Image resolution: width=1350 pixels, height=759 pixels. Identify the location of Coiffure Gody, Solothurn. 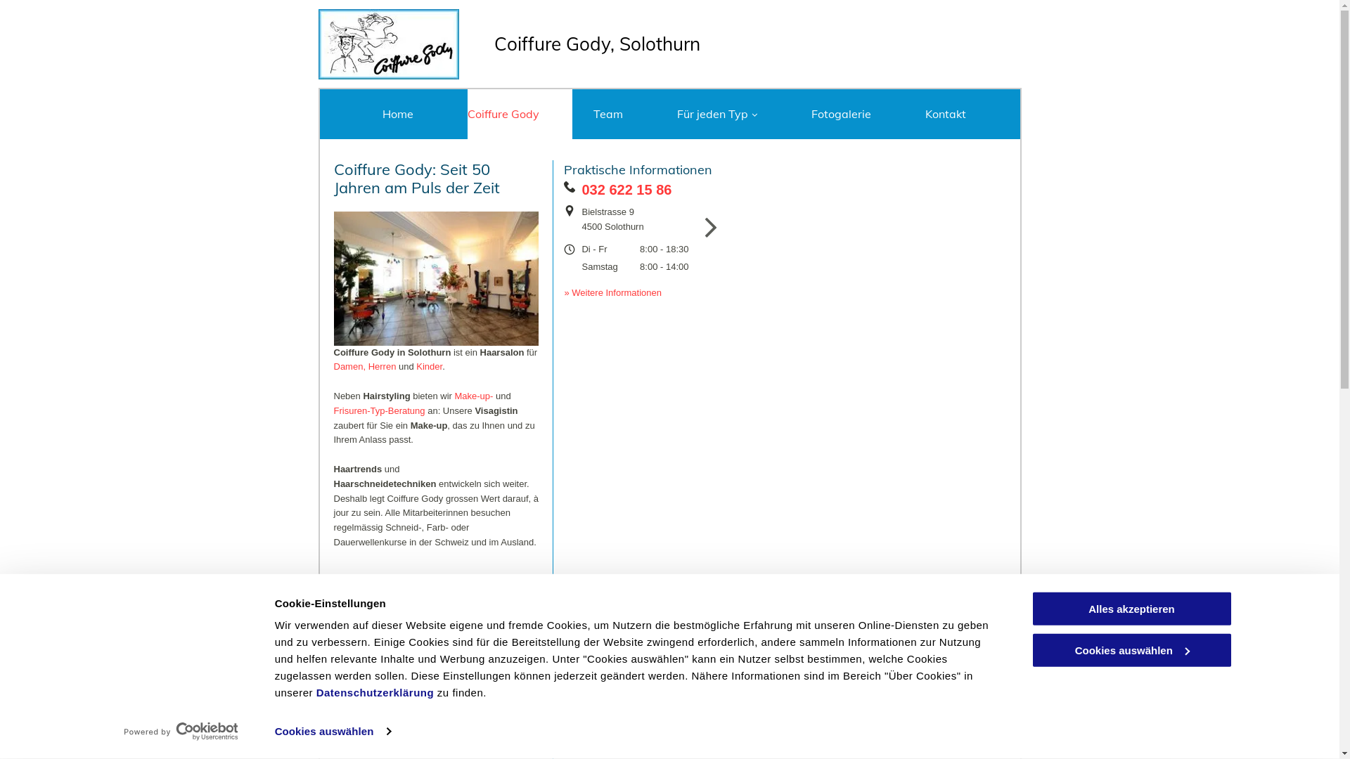
(596, 44).